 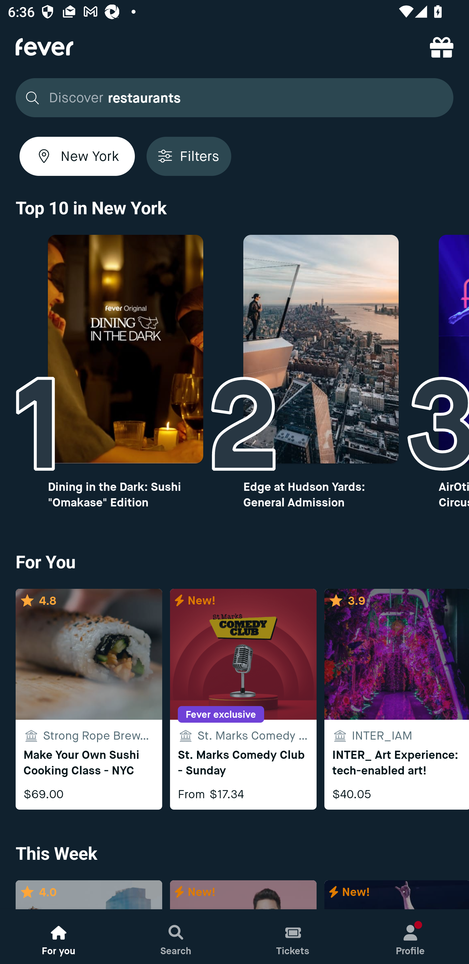 What do you see at coordinates (77, 156) in the screenshot?
I see `New York` at bounding box center [77, 156].